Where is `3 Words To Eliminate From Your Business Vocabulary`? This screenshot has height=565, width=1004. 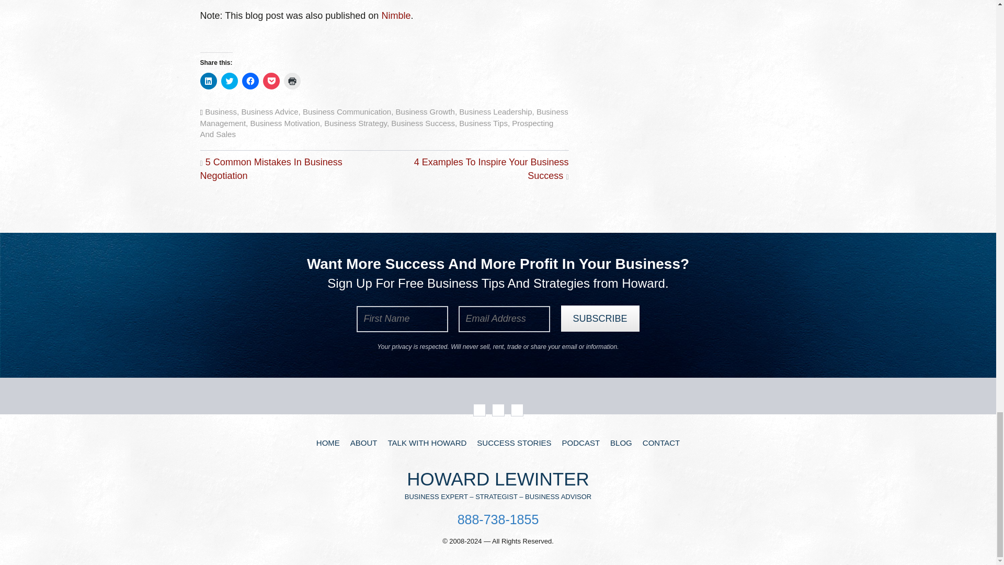
3 Words To Eliminate From Your Business Vocabulary is located at coordinates (396, 16).